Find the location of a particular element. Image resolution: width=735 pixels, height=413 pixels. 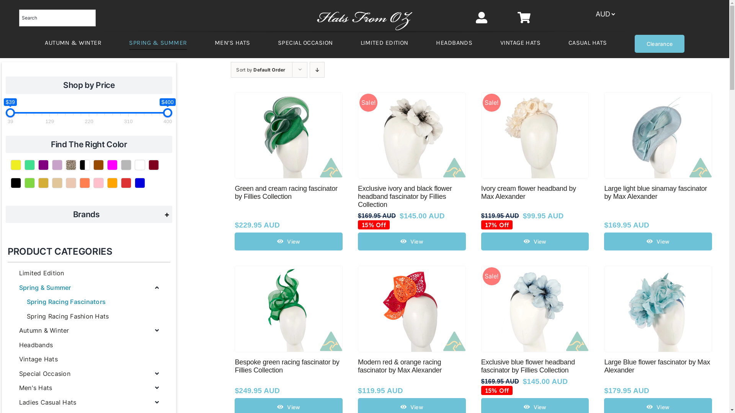

CASUAL HATS is located at coordinates (588, 44).